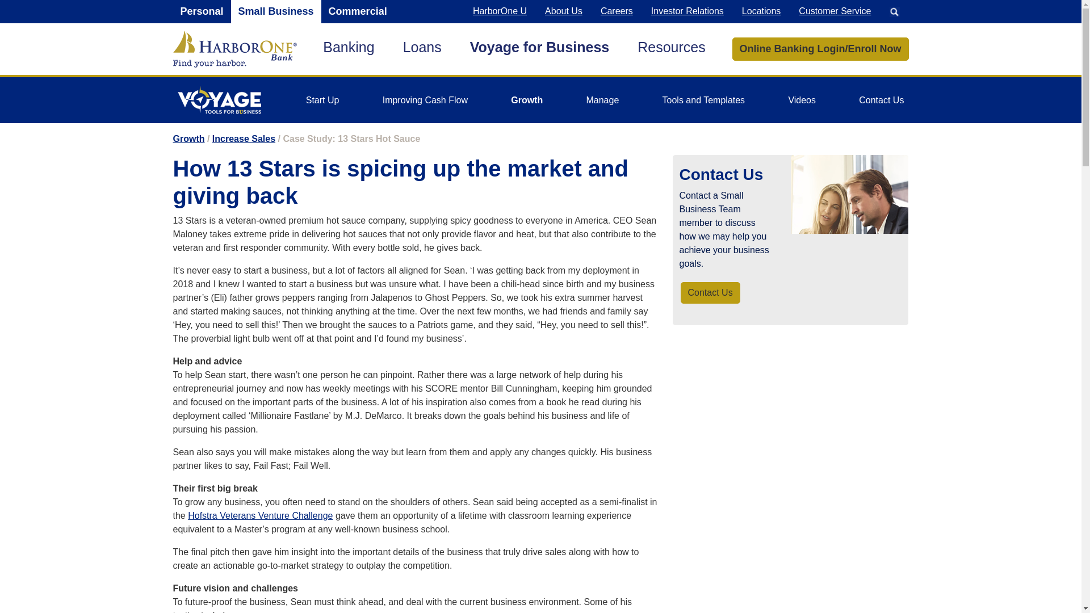 This screenshot has height=613, width=1090. Describe the element at coordinates (761, 11) in the screenshot. I see `Locations` at that location.